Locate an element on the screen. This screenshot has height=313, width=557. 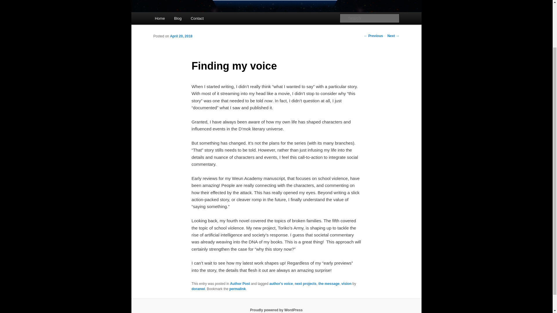
Semantic Personal Publishing Platform is located at coordinates (276, 310).